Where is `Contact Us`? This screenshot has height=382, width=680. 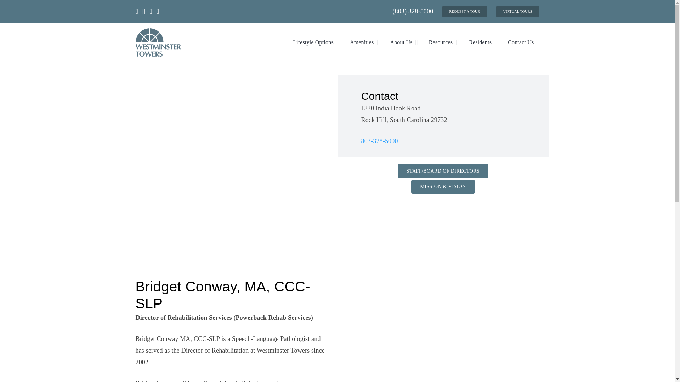 Contact Us is located at coordinates (521, 42).